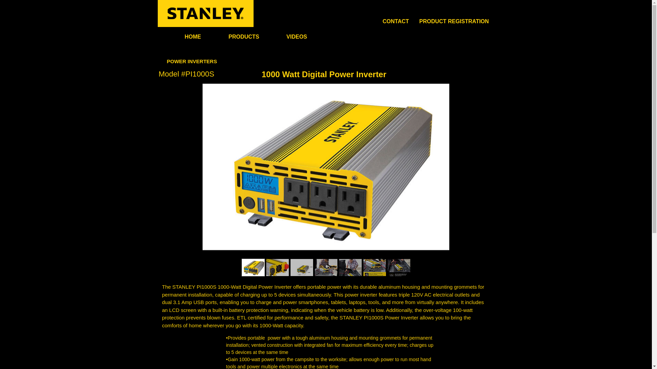  What do you see at coordinates (287, 37) in the screenshot?
I see `VIDEOS` at bounding box center [287, 37].